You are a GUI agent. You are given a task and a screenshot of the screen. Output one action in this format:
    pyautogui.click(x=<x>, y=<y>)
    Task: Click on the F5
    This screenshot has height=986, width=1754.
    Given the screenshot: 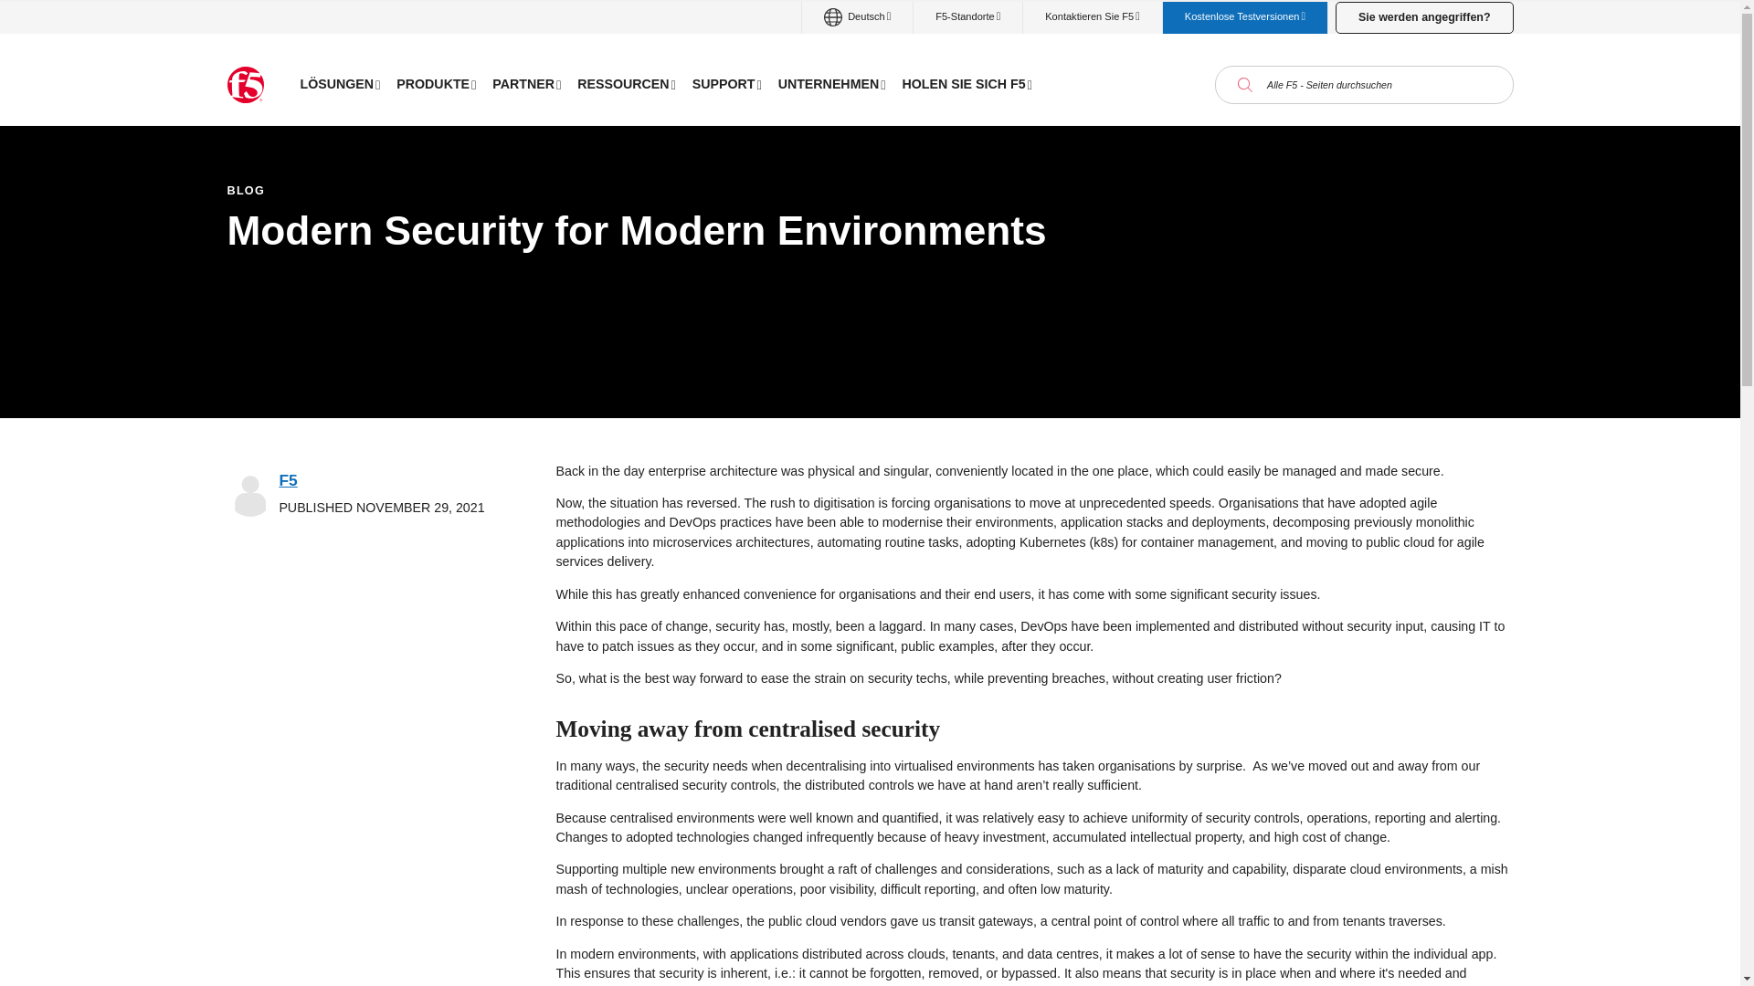 What is the action you would take?
    pyautogui.click(x=287, y=480)
    